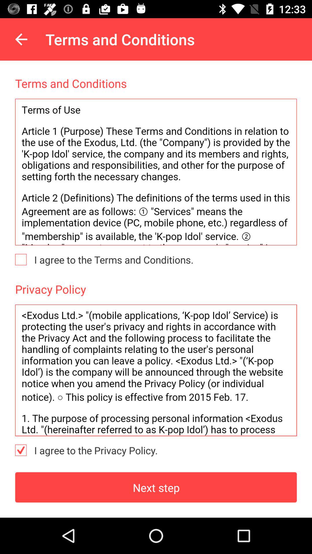  What do you see at coordinates (156, 370) in the screenshot?
I see `advertisement` at bounding box center [156, 370].